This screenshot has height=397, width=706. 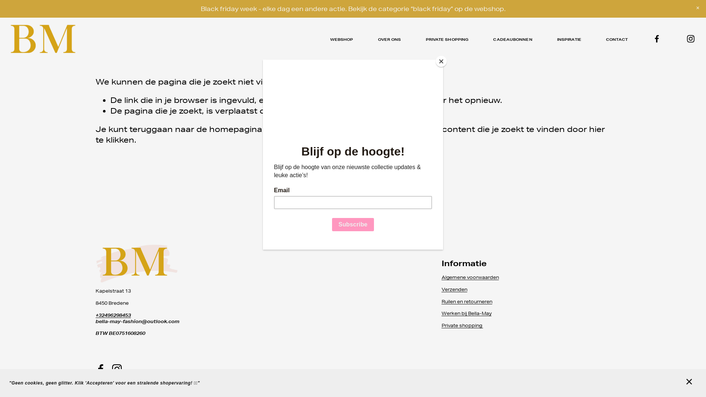 What do you see at coordinates (113, 315) in the screenshot?
I see `+32496298453` at bounding box center [113, 315].